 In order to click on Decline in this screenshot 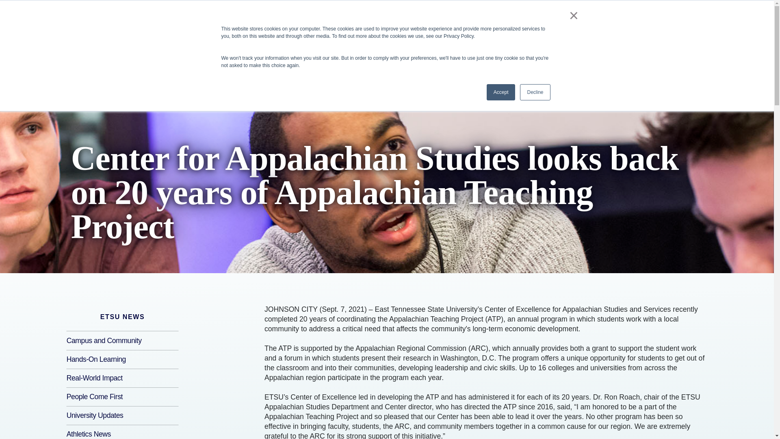, I will do `click(535, 92)`.